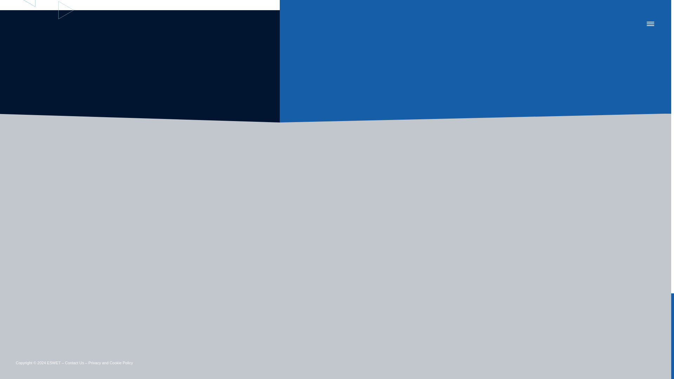 This screenshot has height=379, width=674. I want to click on Contact us, so click(74, 363).